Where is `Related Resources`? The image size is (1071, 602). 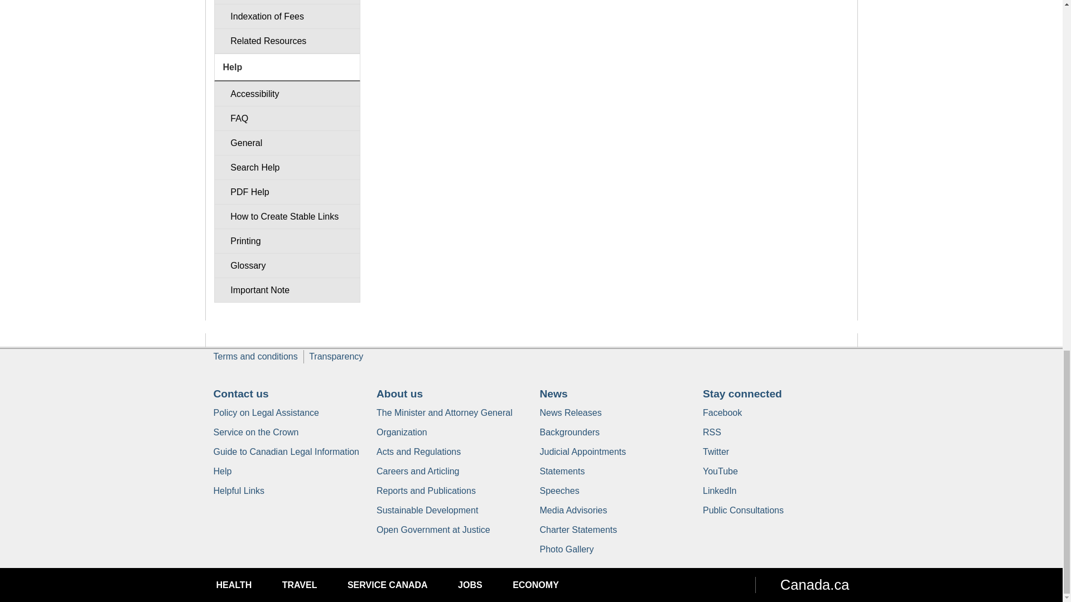
Related Resources is located at coordinates (287, 41).